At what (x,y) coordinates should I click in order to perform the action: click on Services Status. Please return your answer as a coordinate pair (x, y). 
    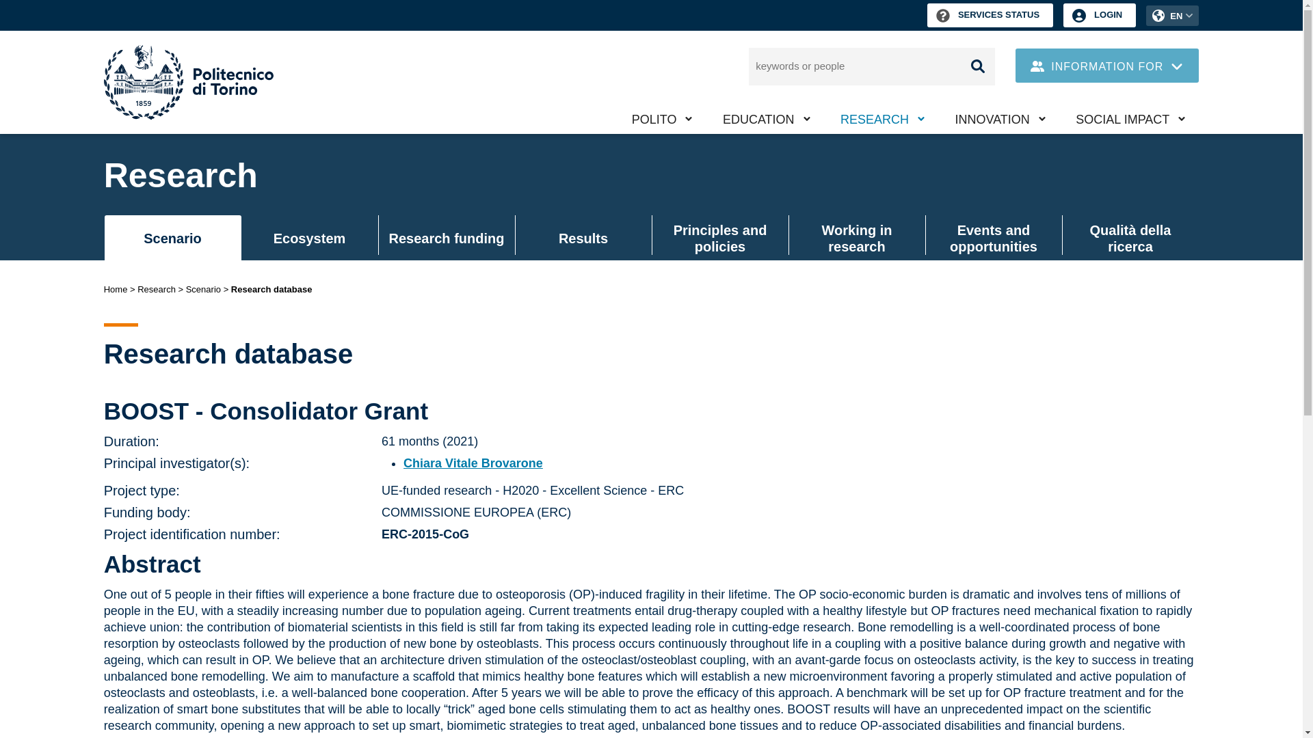
    Looking at the image, I should click on (990, 15).